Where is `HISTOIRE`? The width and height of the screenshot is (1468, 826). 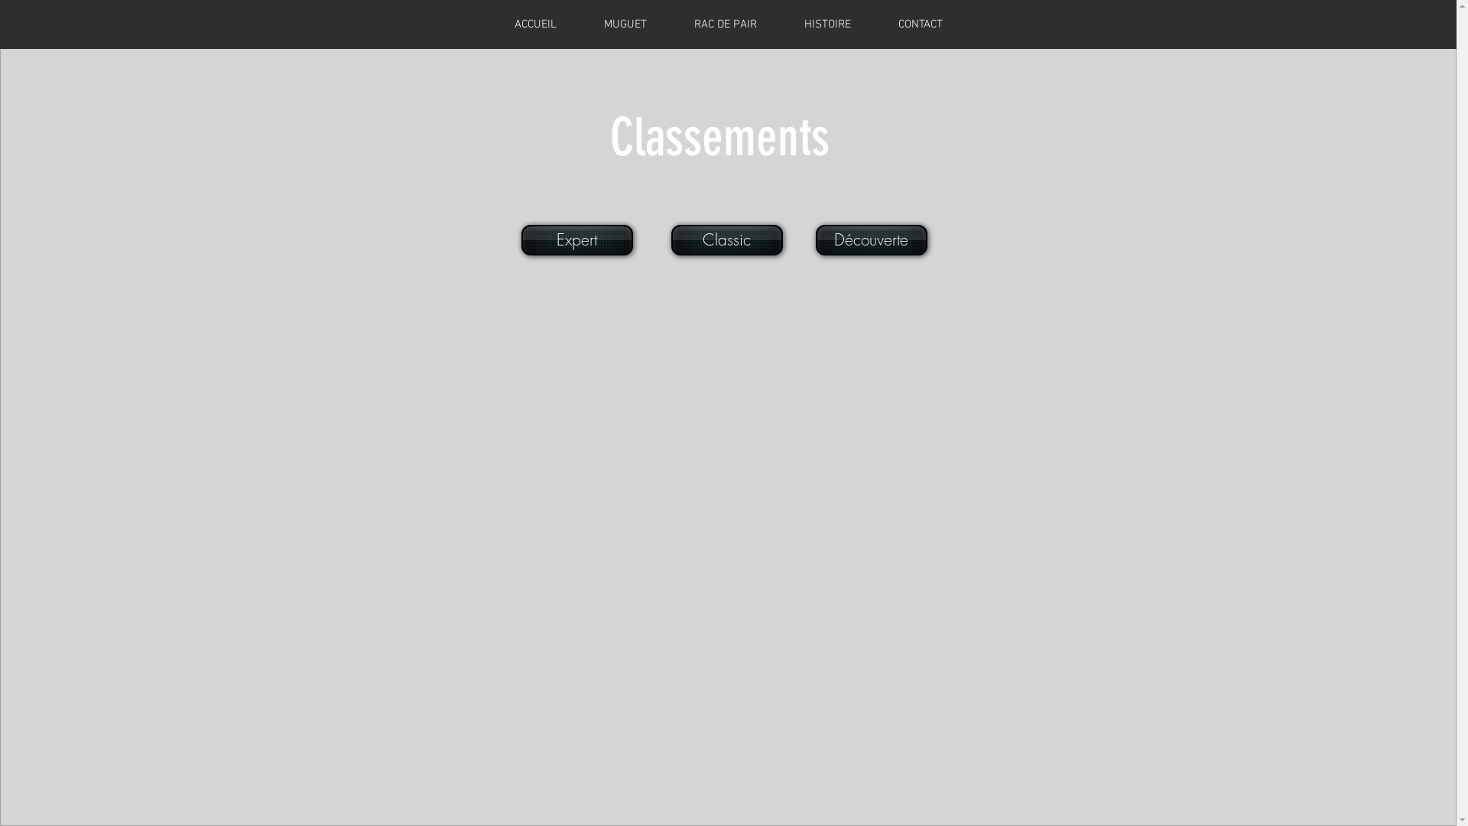 HISTOIRE is located at coordinates (827, 24).